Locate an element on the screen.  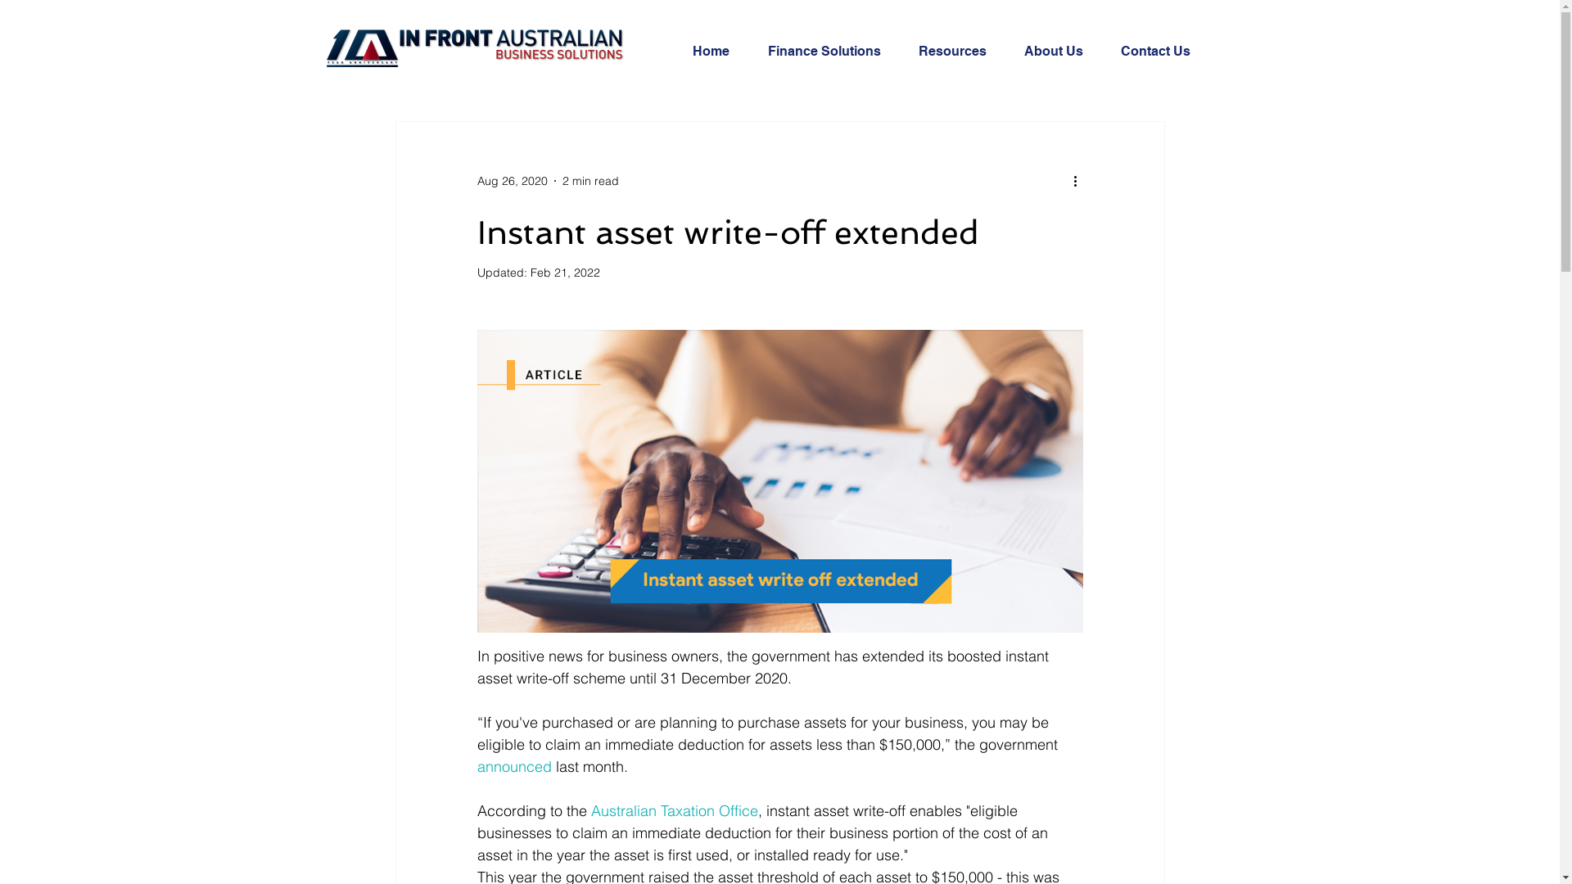
Home is located at coordinates (717, 52).